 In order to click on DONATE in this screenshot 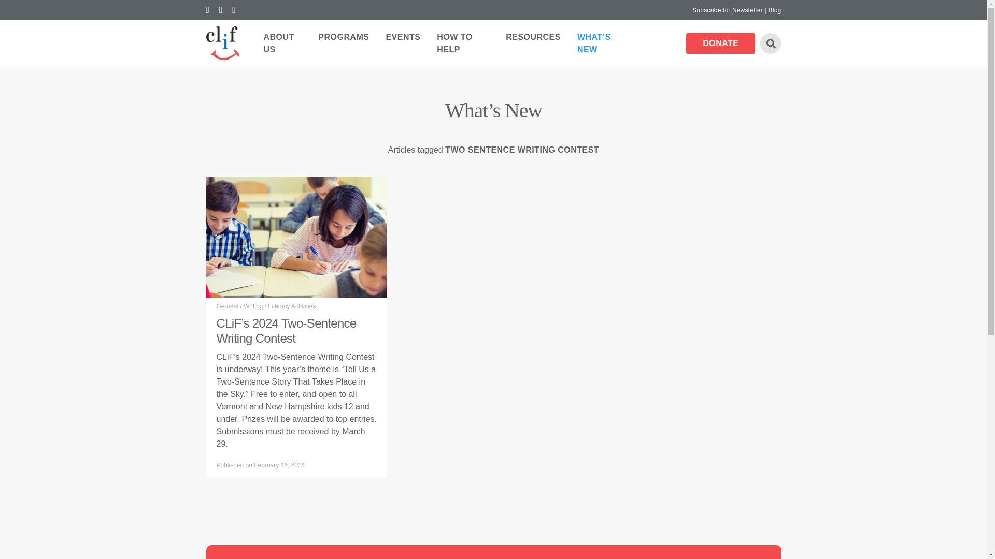, I will do `click(720, 43)`.